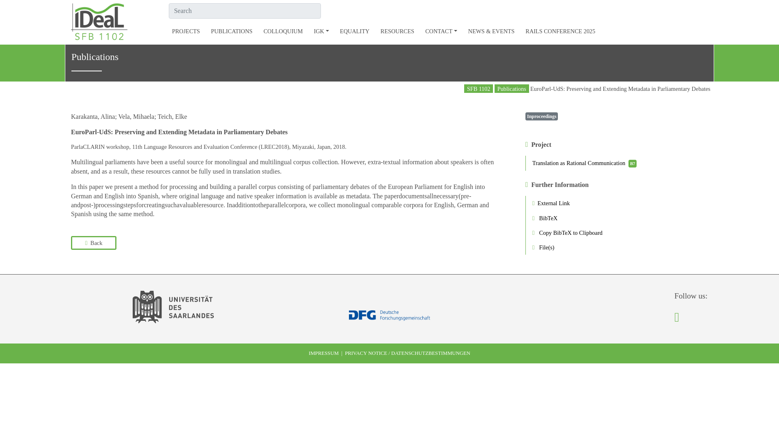 The width and height of the screenshot is (779, 438). I want to click on Resources, so click(397, 31).